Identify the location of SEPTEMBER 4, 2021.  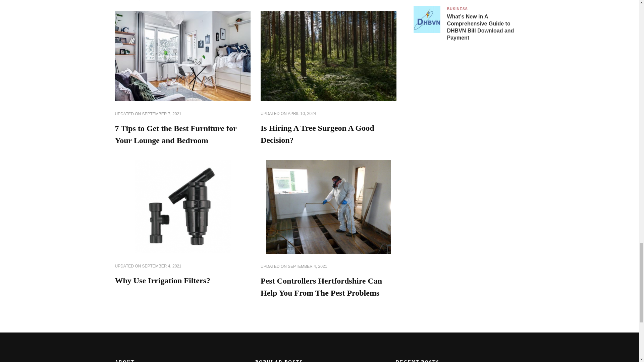
(162, 266).